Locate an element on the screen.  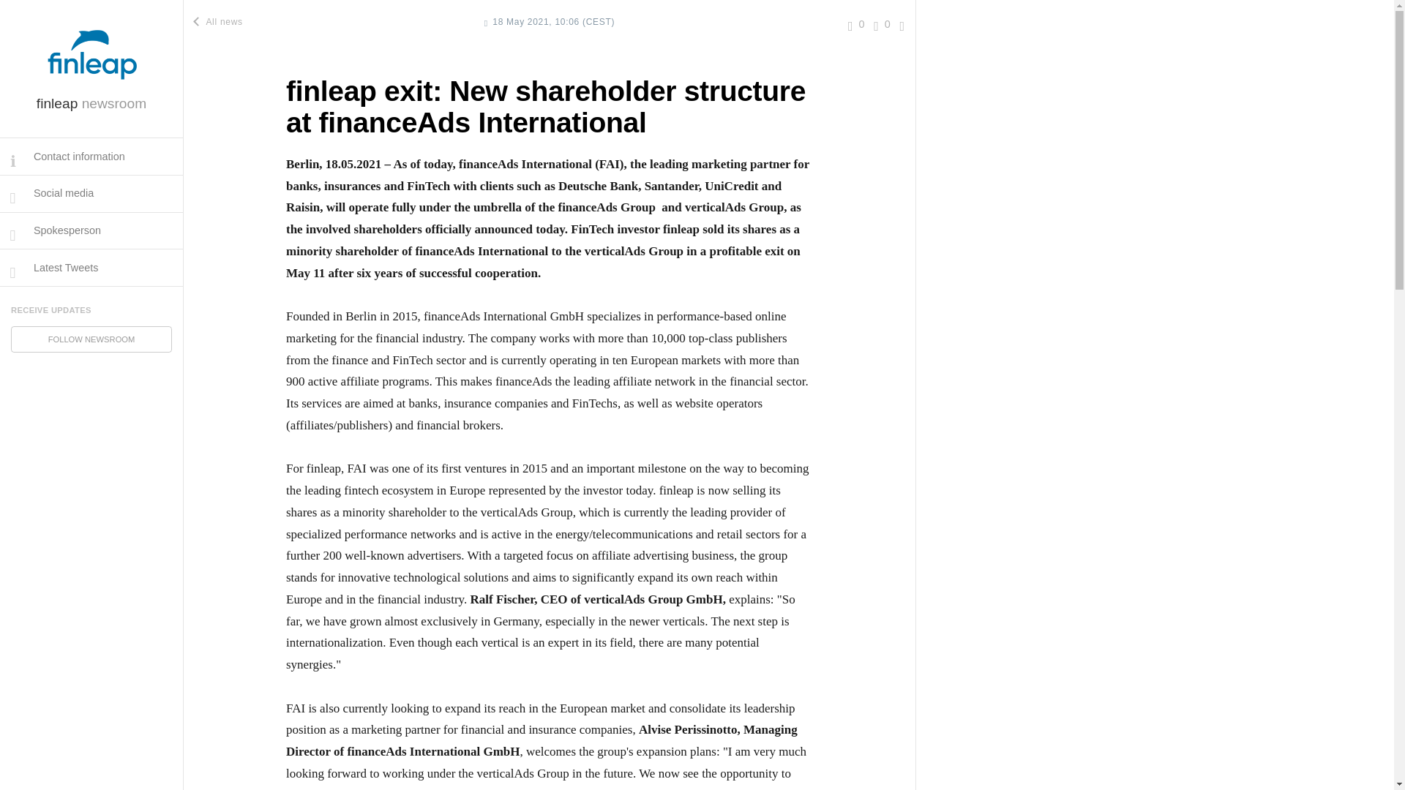
Social media is located at coordinates (91, 193).